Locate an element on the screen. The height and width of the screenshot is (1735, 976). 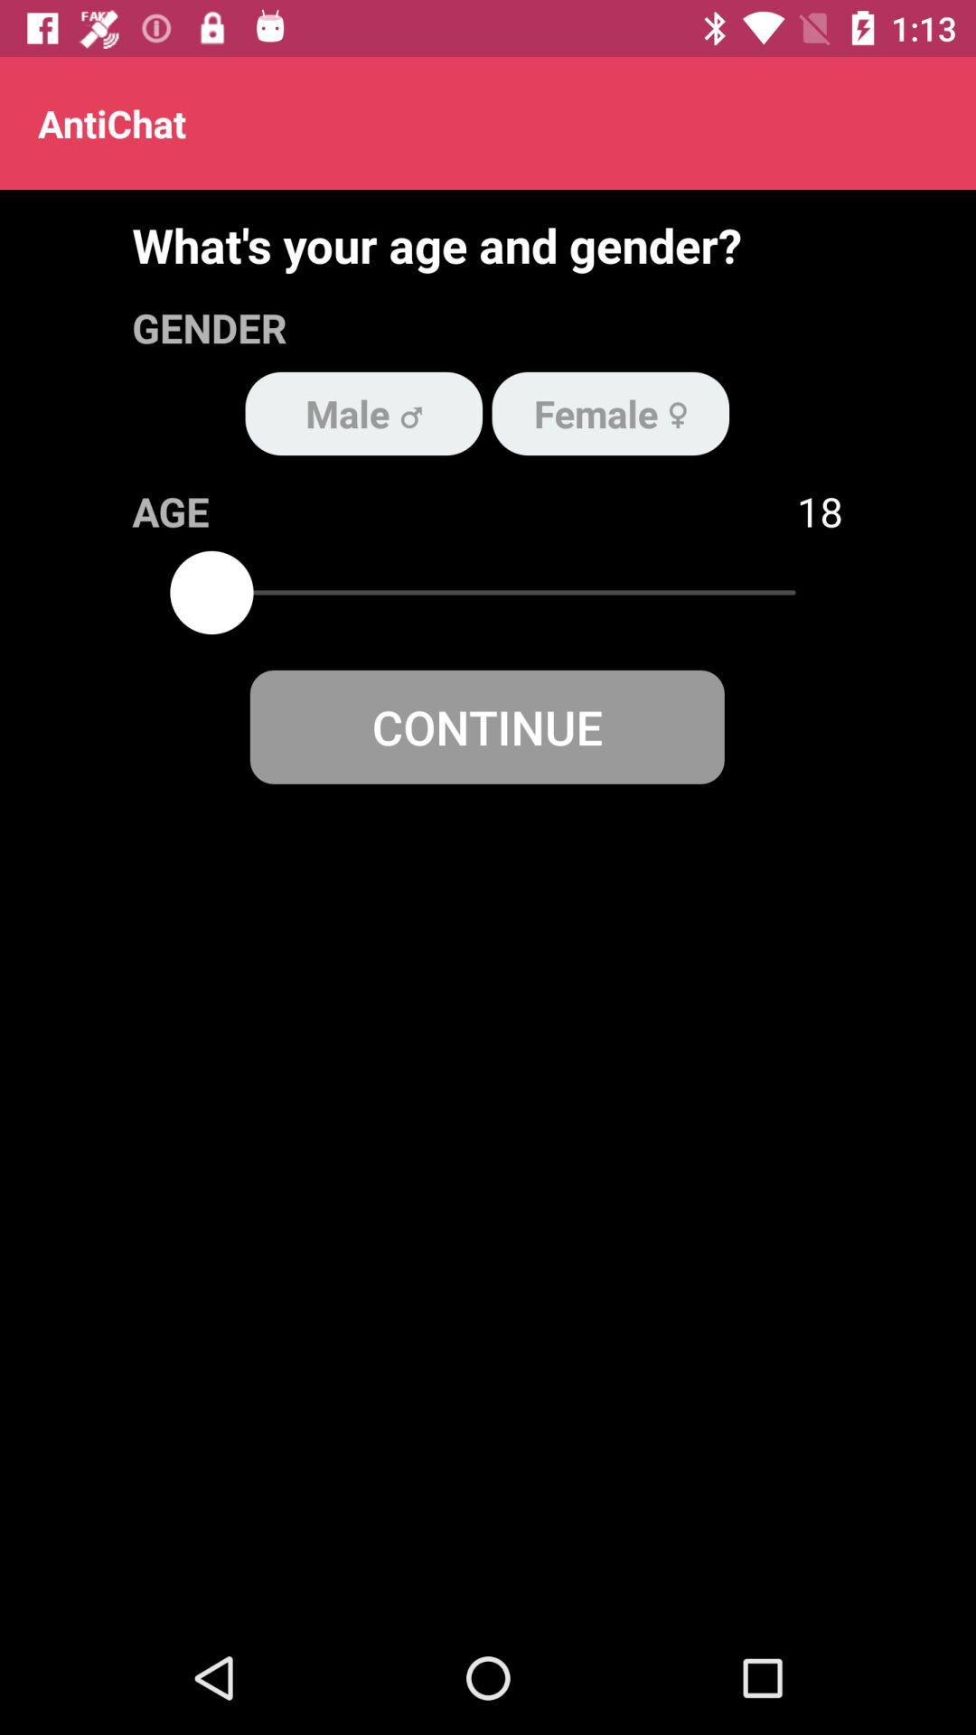
jump to continue is located at coordinates (486, 727).